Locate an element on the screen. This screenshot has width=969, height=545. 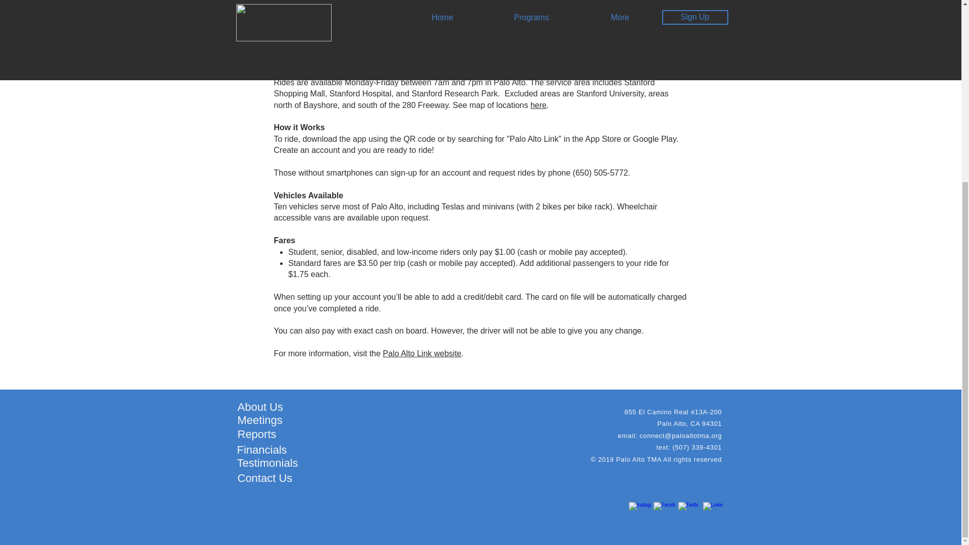
Reports is located at coordinates (256, 434).